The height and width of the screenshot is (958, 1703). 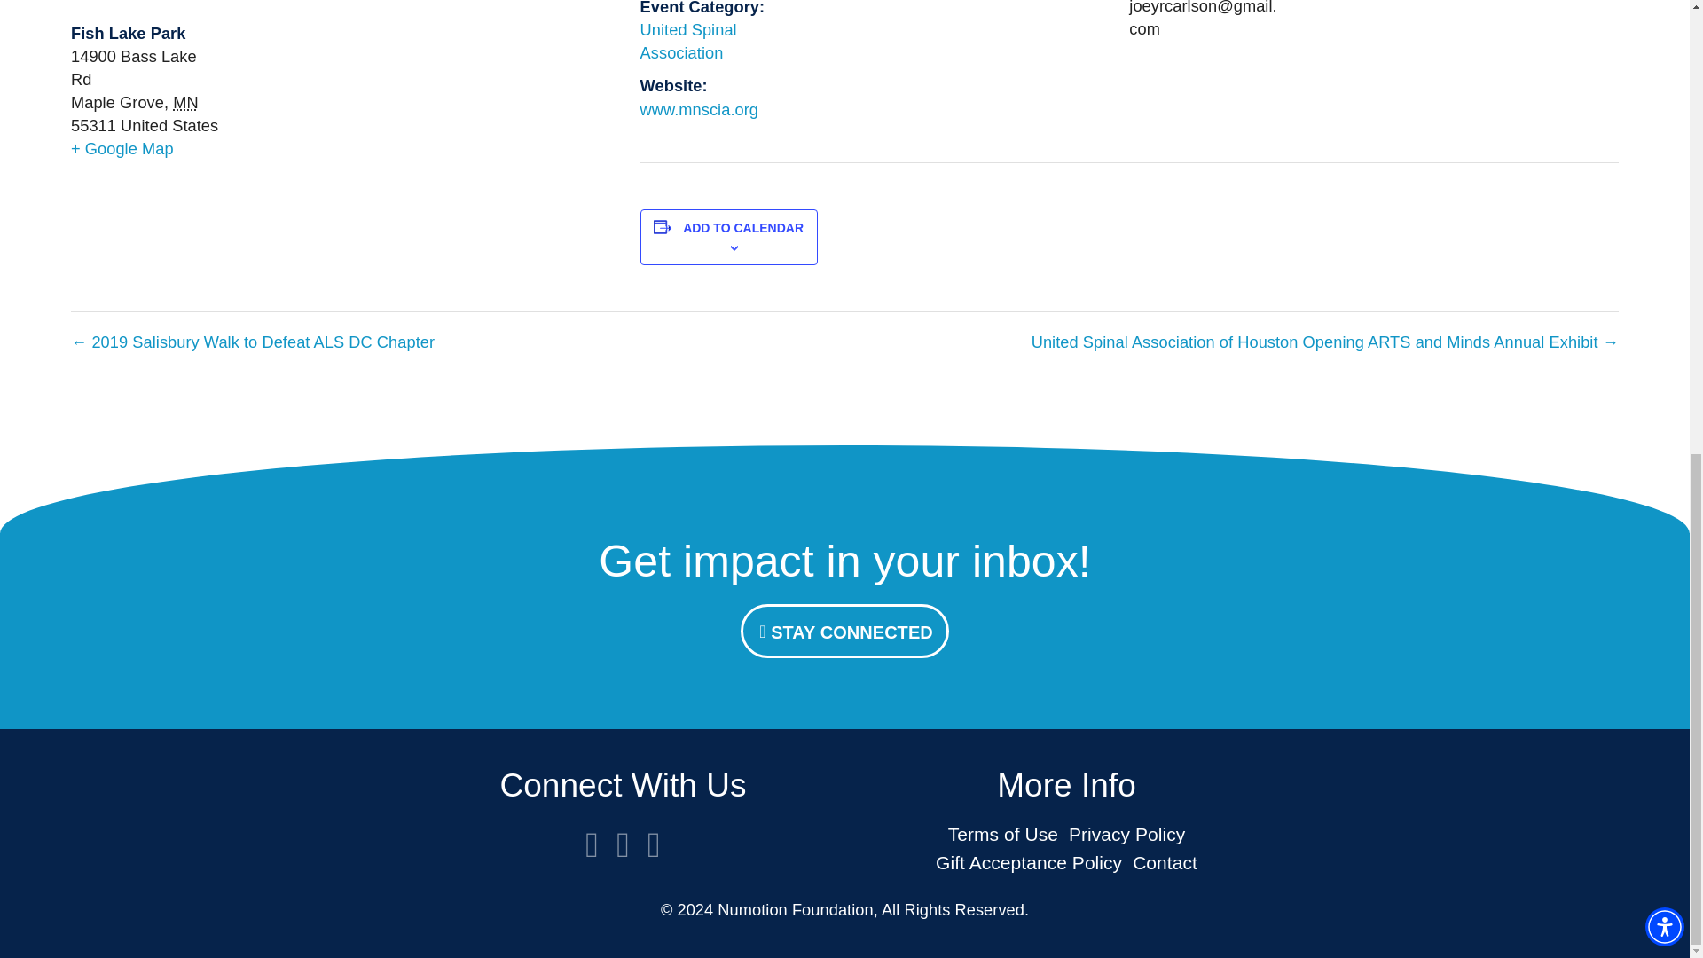 What do you see at coordinates (688, 41) in the screenshot?
I see `United Spinal Association` at bounding box center [688, 41].